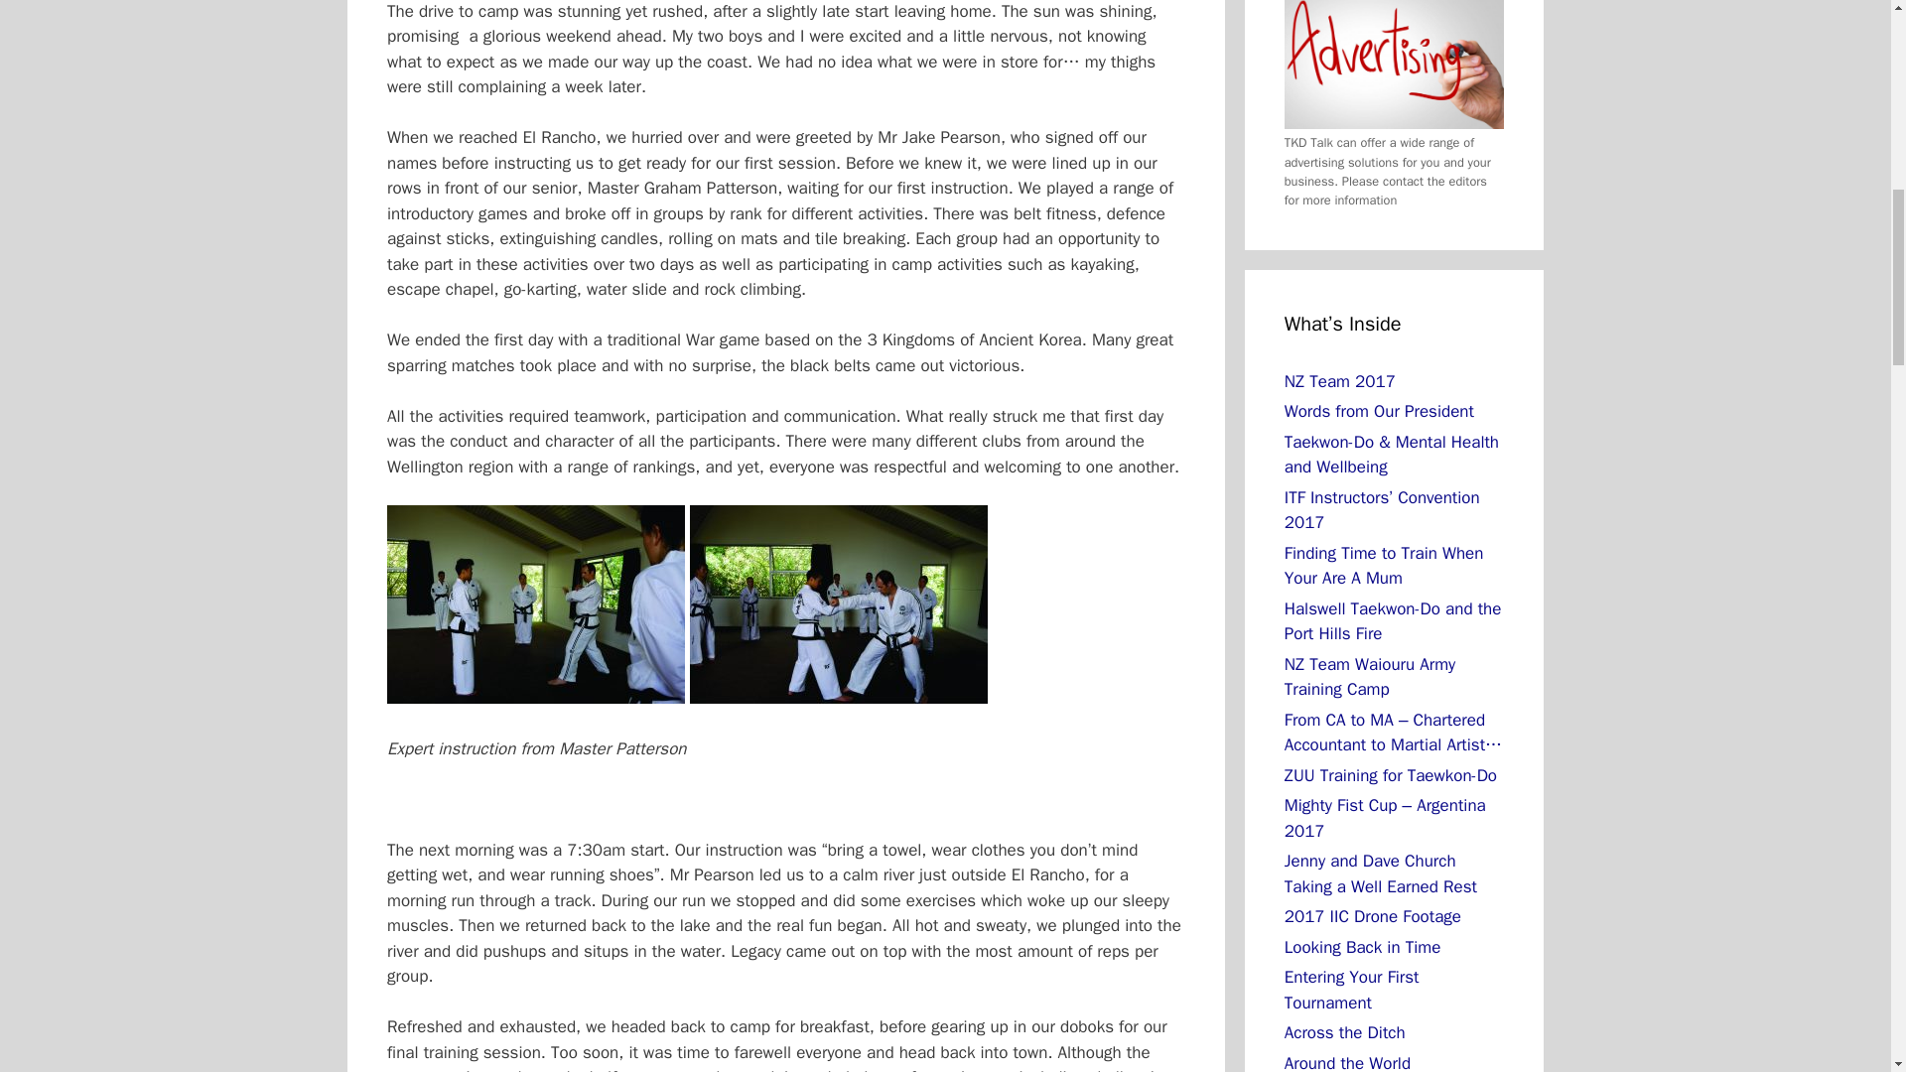 The height and width of the screenshot is (1072, 1906). I want to click on ZUU Training for Taewkon-Do, so click(1390, 775).